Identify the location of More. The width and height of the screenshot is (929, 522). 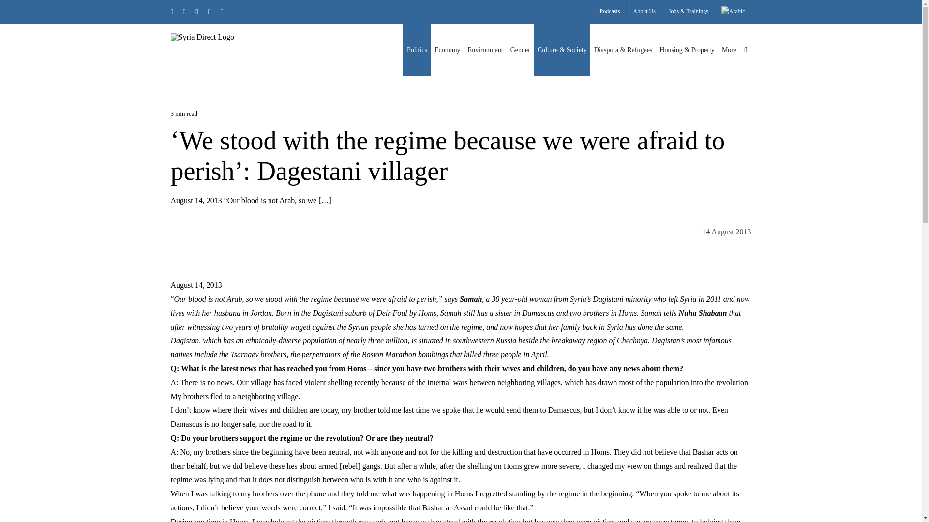
(729, 49).